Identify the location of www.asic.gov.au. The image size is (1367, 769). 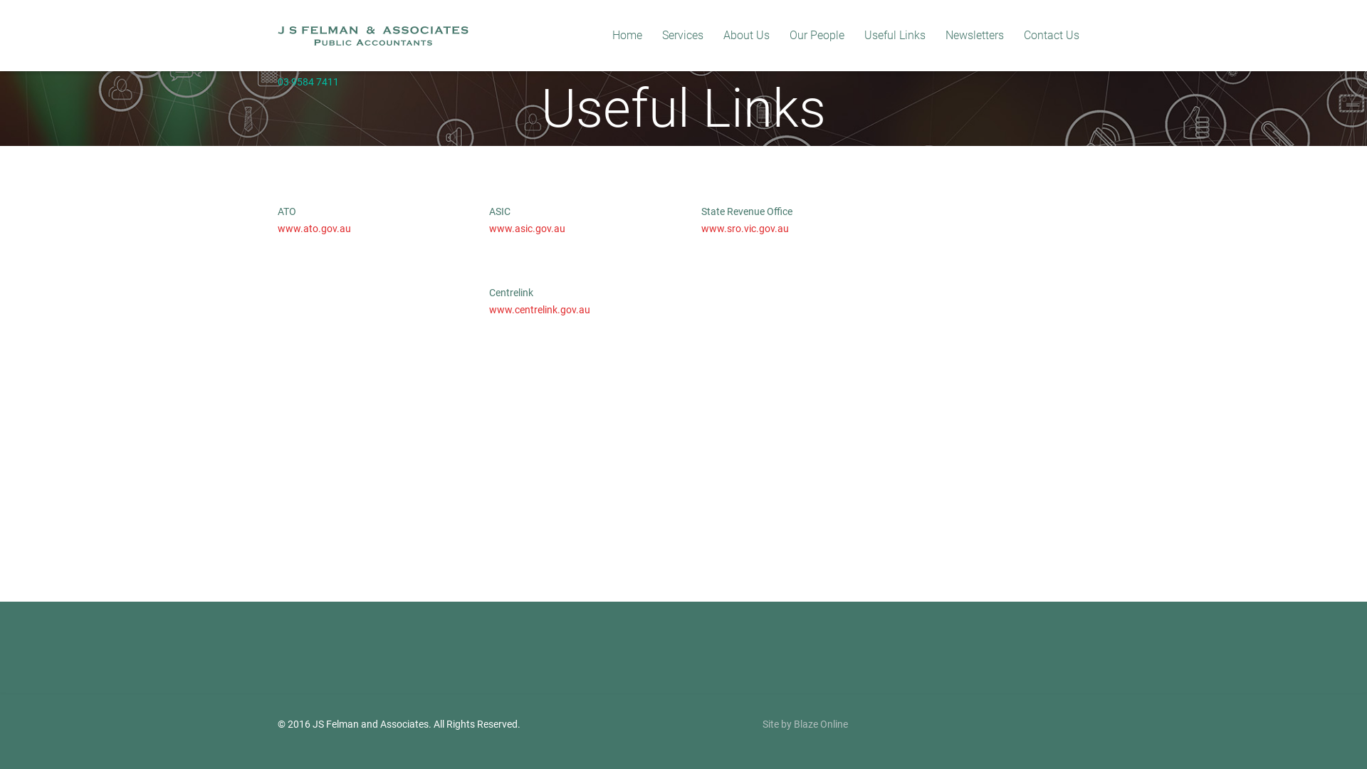
(527, 229).